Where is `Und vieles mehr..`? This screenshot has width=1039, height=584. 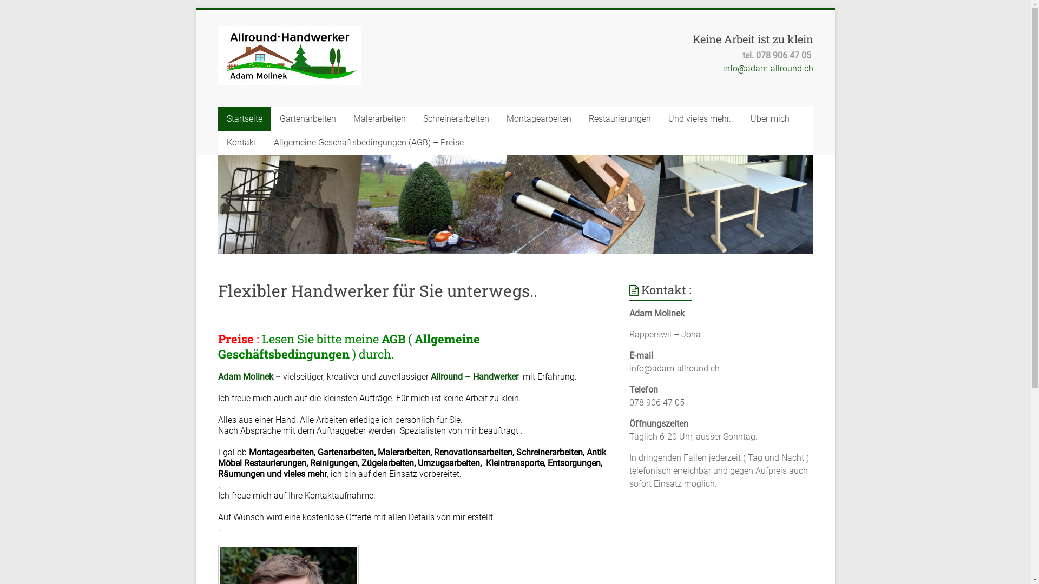
Und vieles mehr.. is located at coordinates (700, 119).